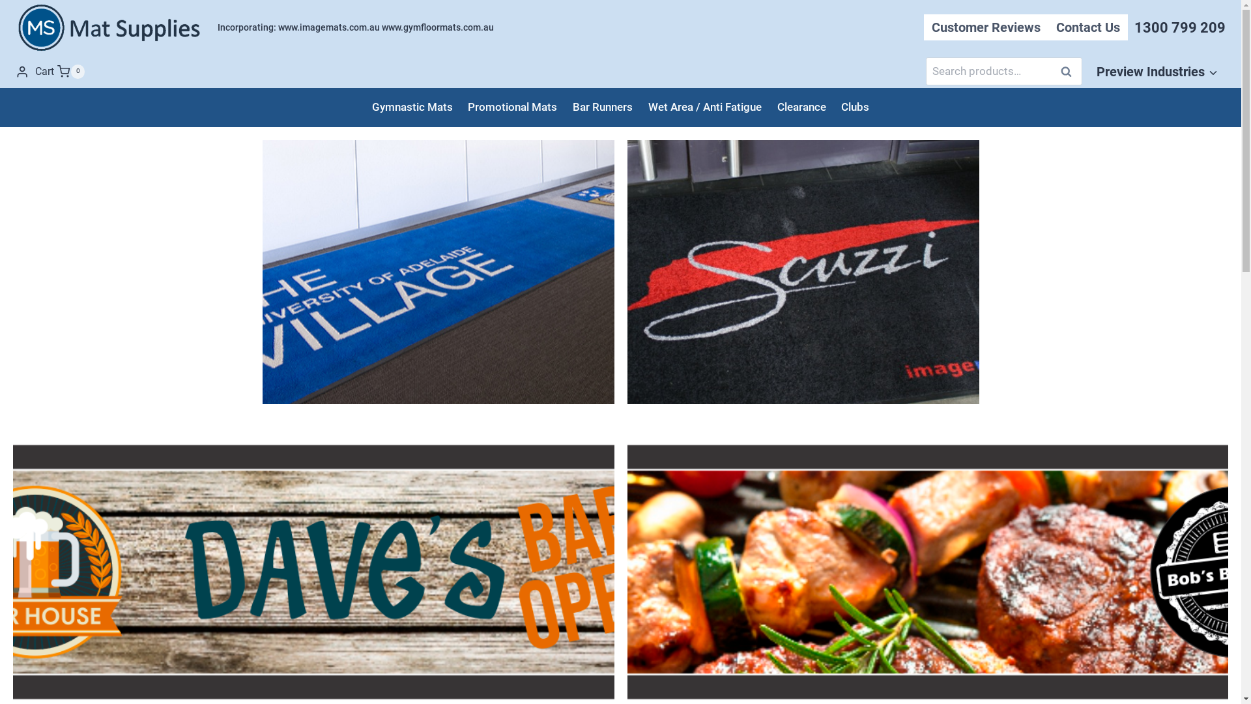  I want to click on Clearance, so click(801, 107).